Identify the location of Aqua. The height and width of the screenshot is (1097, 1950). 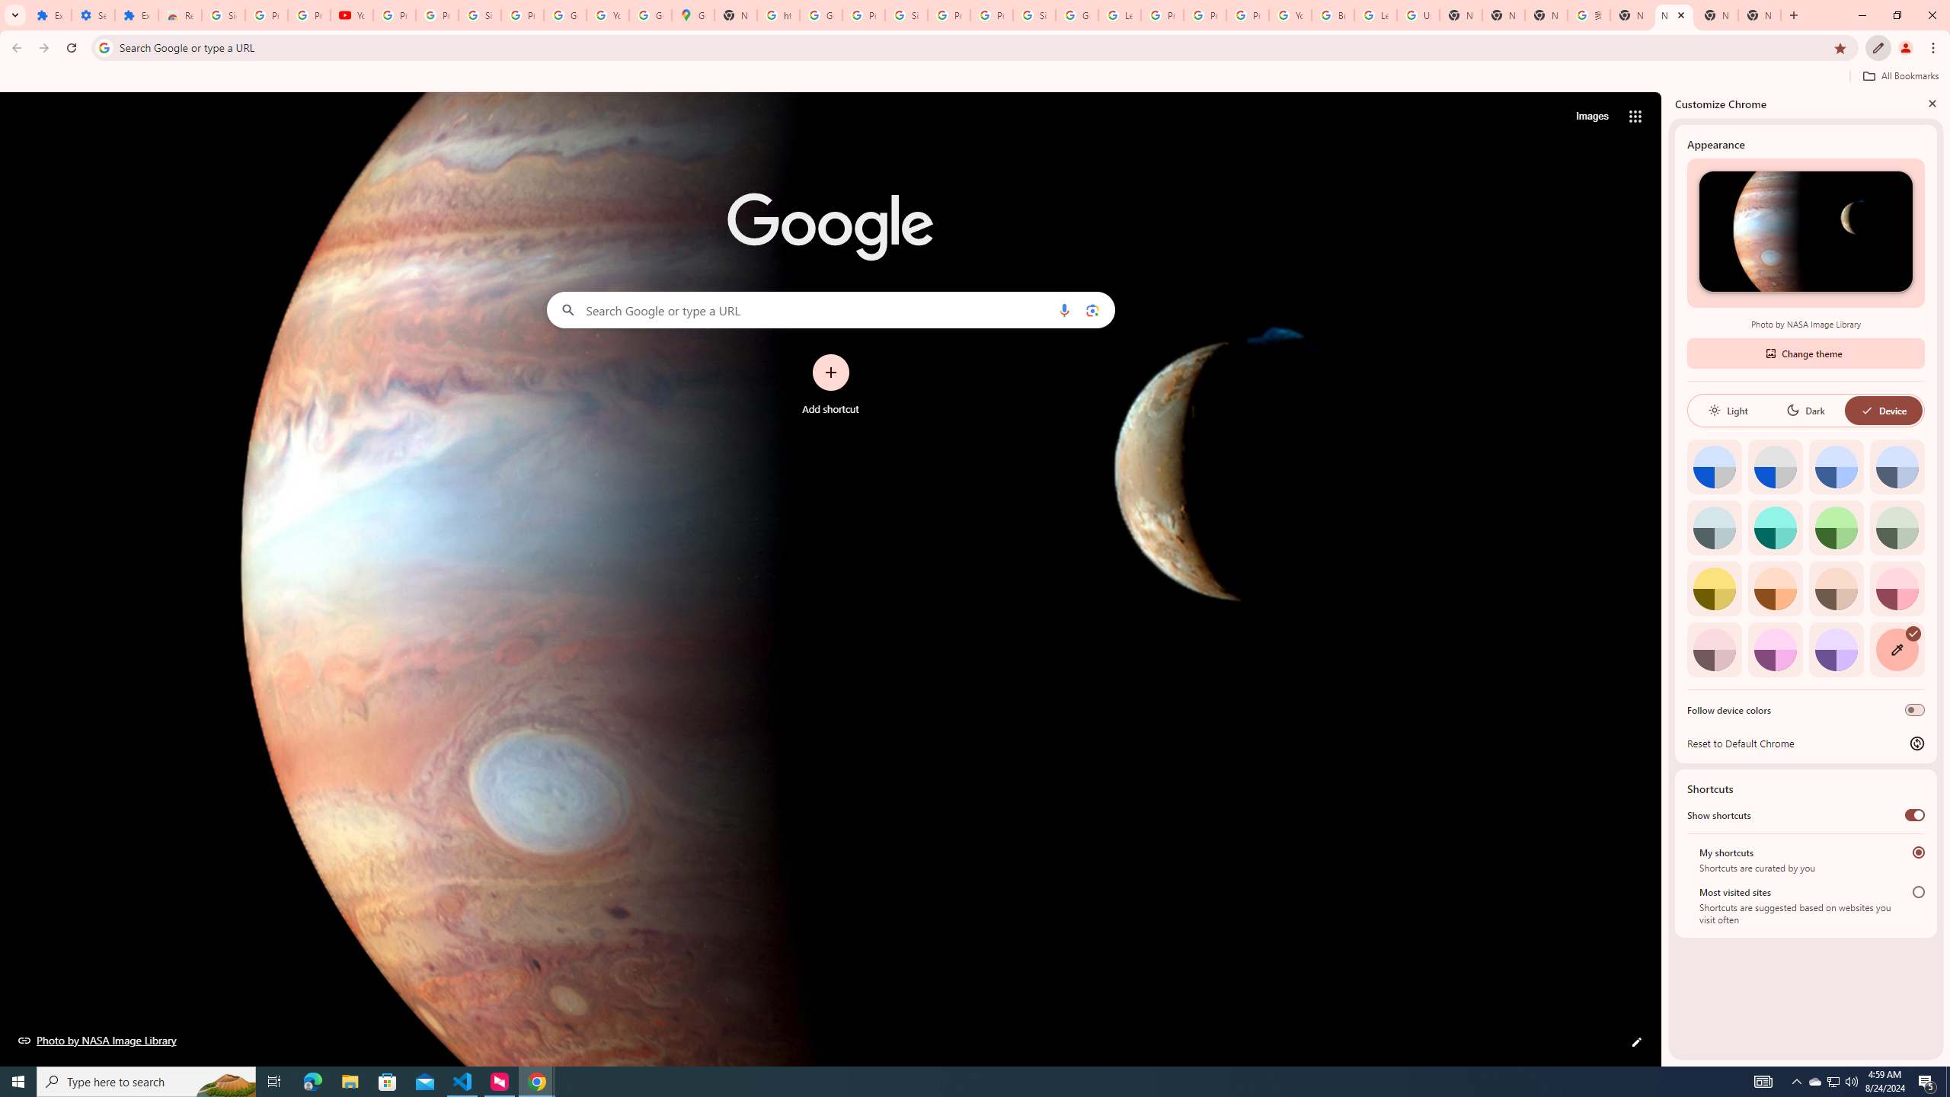
(1775, 527).